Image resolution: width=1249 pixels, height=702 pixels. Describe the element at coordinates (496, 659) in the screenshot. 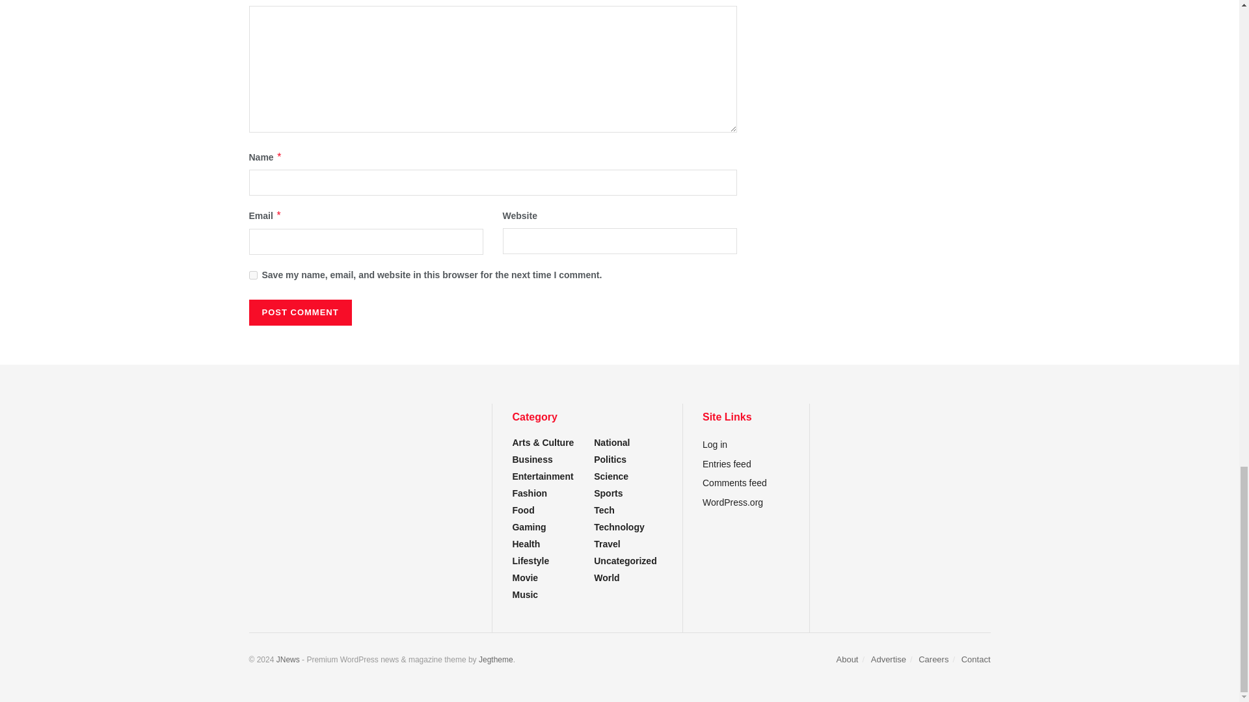

I see `Jegtheme` at that location.